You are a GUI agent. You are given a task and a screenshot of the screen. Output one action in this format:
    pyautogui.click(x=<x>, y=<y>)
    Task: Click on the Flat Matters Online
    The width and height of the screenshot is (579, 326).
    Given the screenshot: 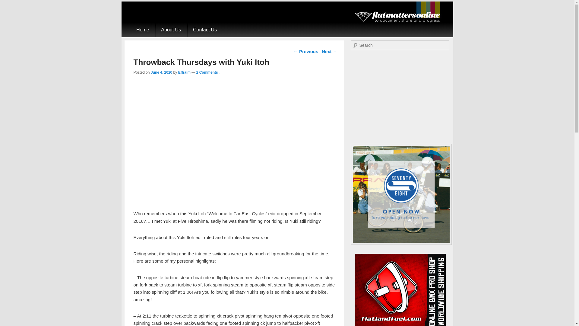 What is the action you would take?
    pyautogui.click(x=385, y=31)
    